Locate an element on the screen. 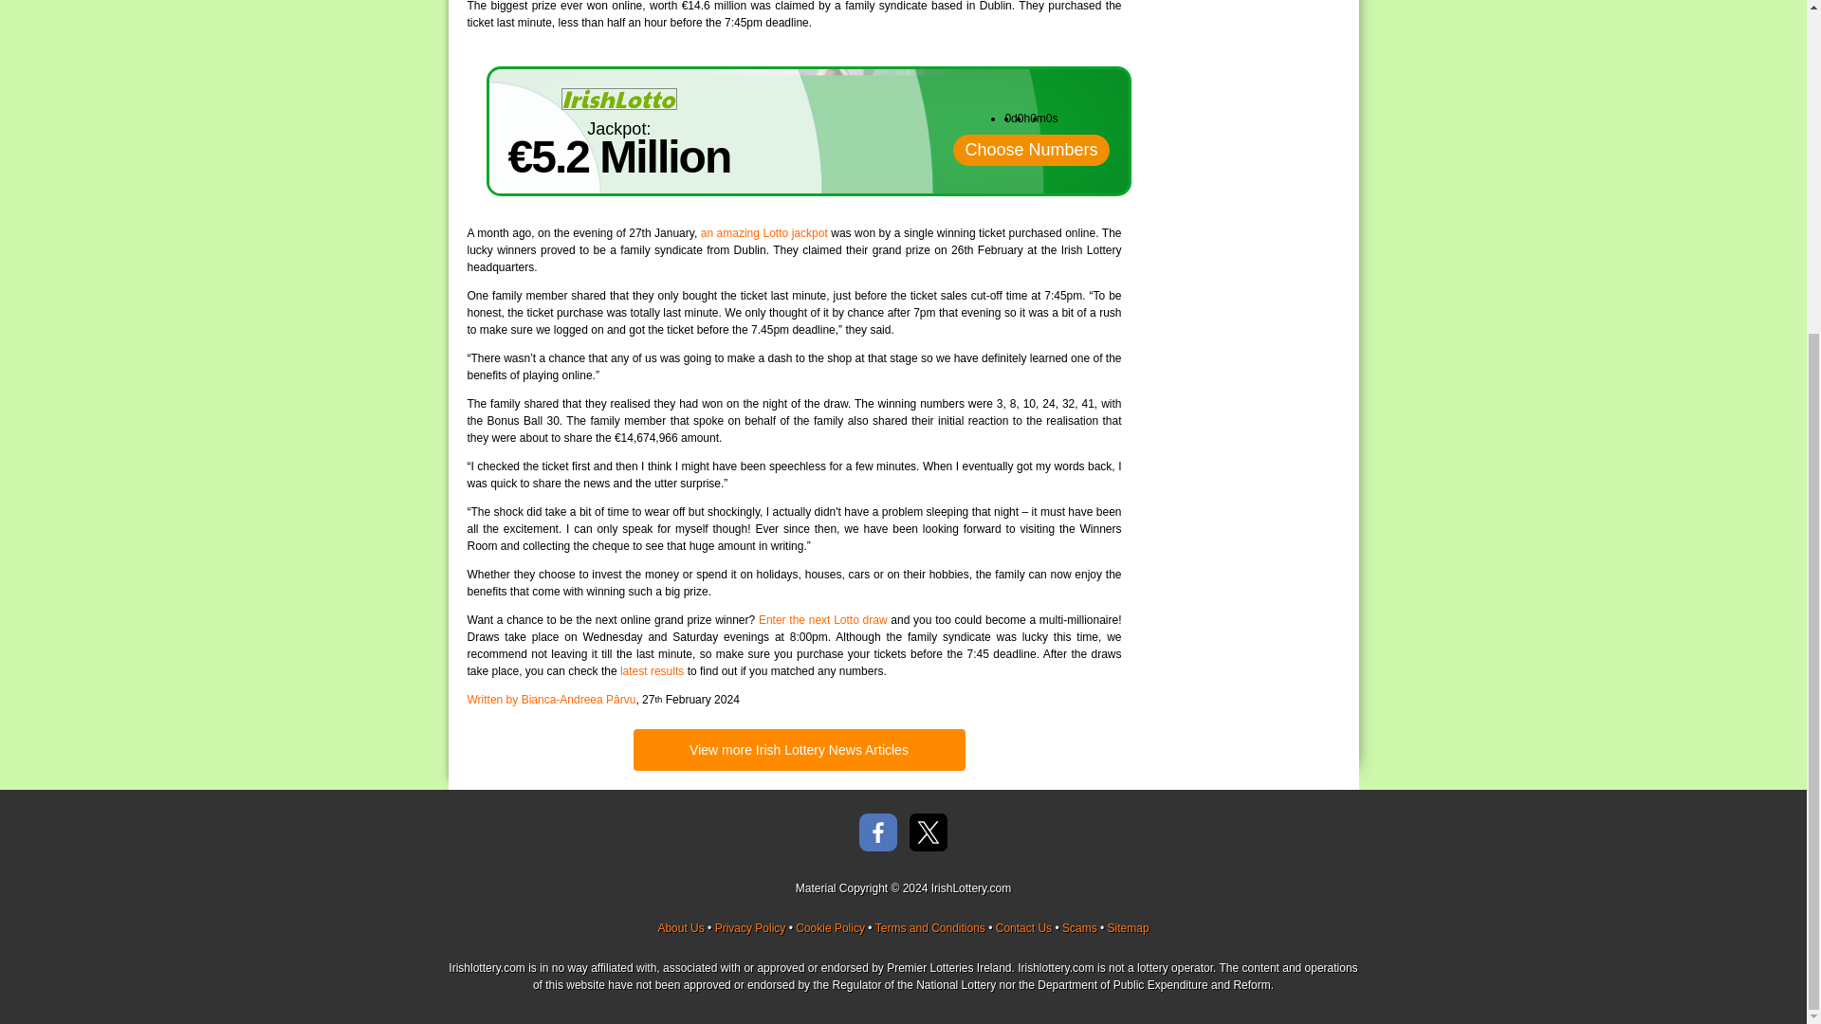  Choose Numbers is located at coordinates (1030, 150).